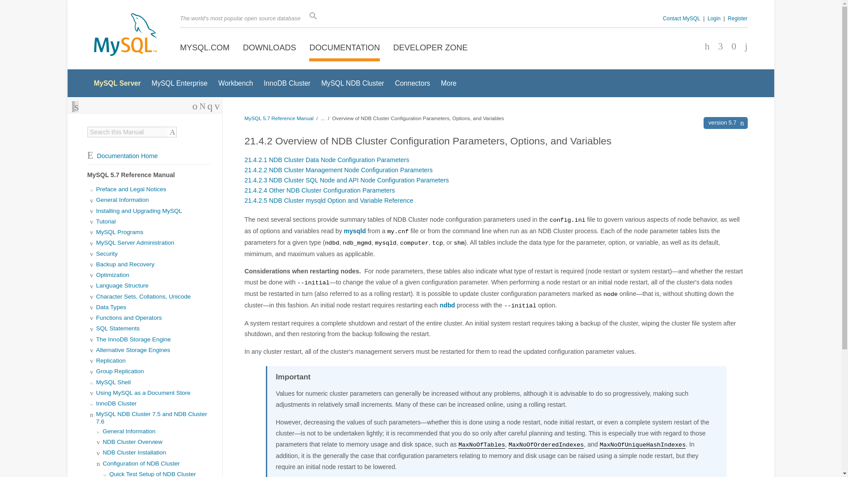 The height and width of the screenshot is (477, 848). I want to click on MySQL, so click(125, 35).